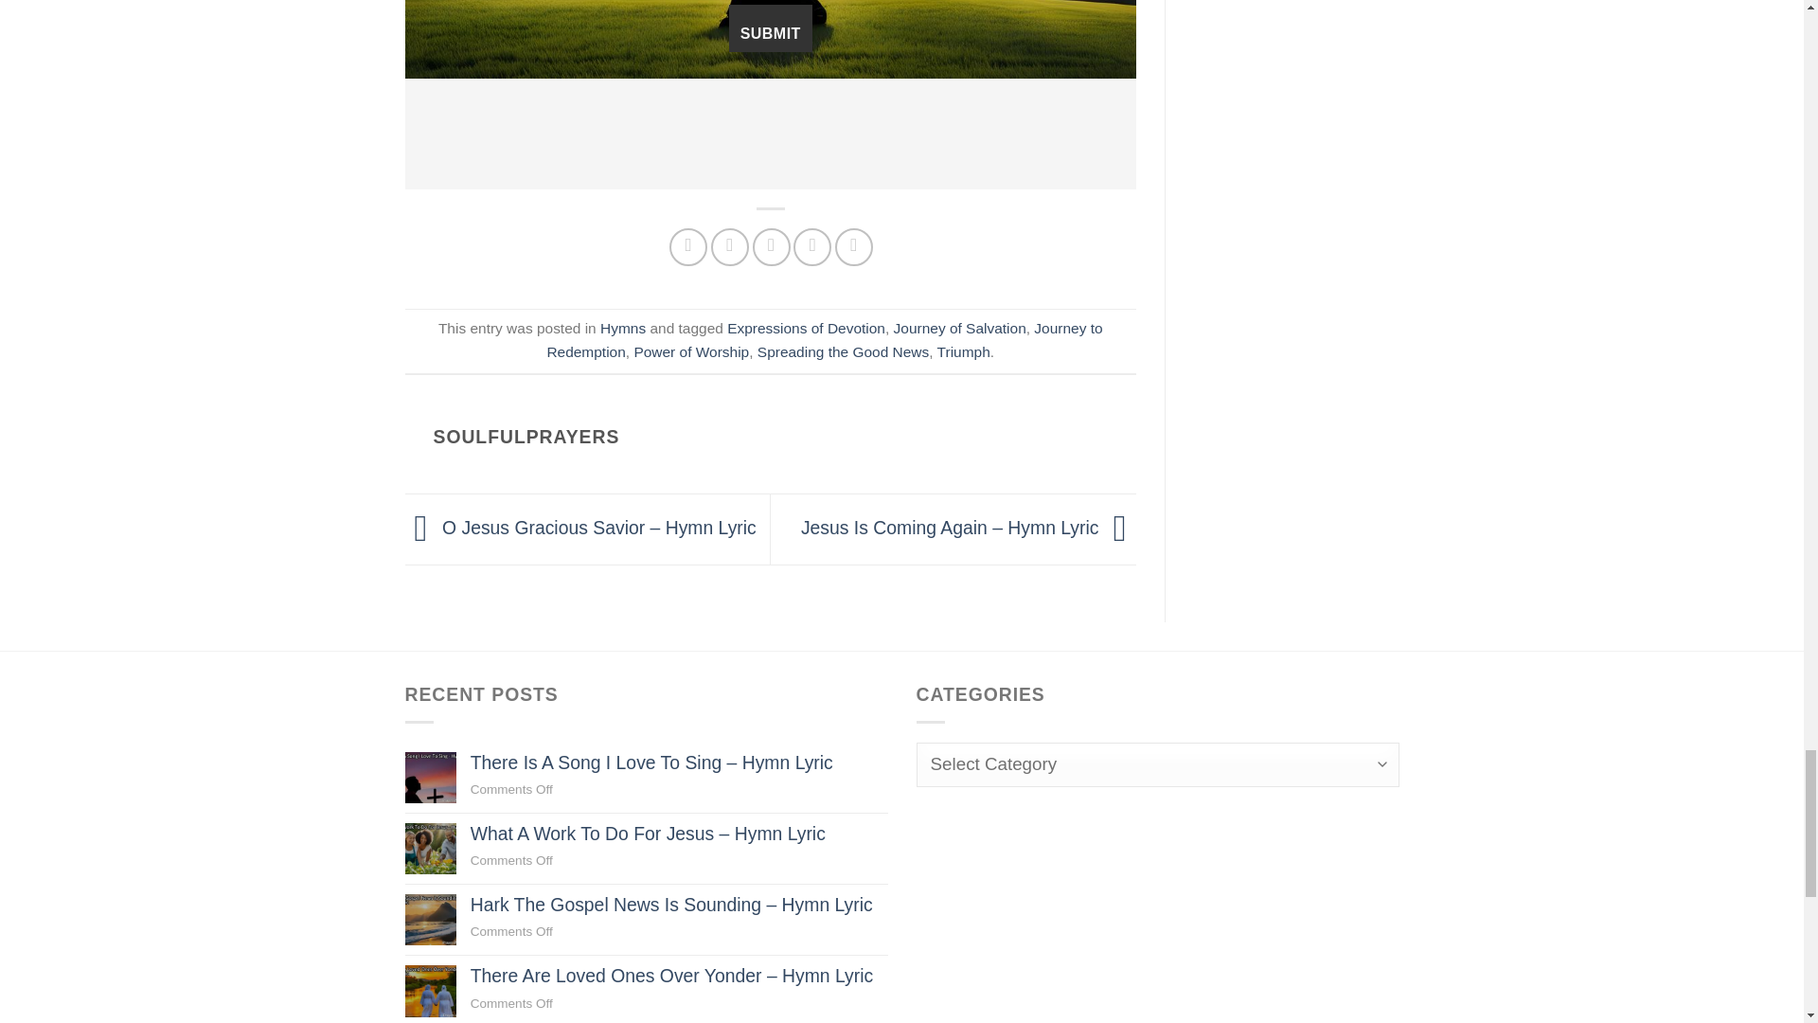 The height and width of the screenshot is (1023, 1818). Describe the element at coordinates (771, 40) in the screenshot. I see `Lord Jesus Life Eternal - Hymn Lyric` at that location.